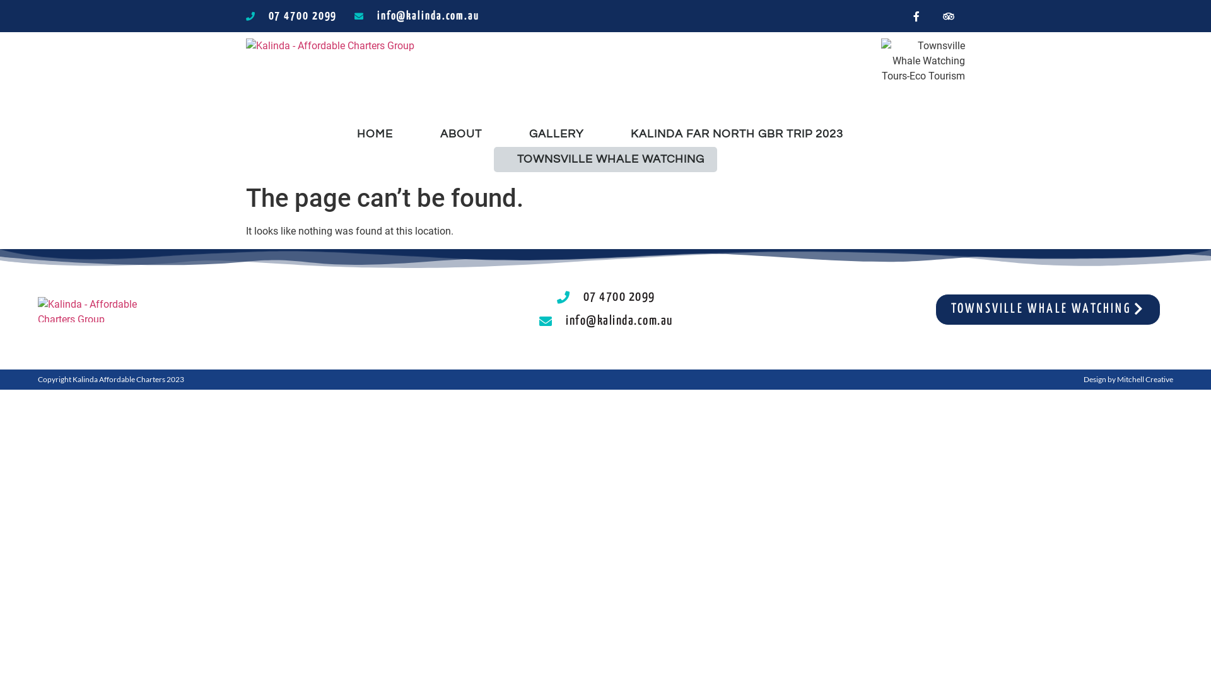  What do you see at coordinates (605, 298) in the screenshot?
I see `07 4700 2099` at bounding box center [605, 298].